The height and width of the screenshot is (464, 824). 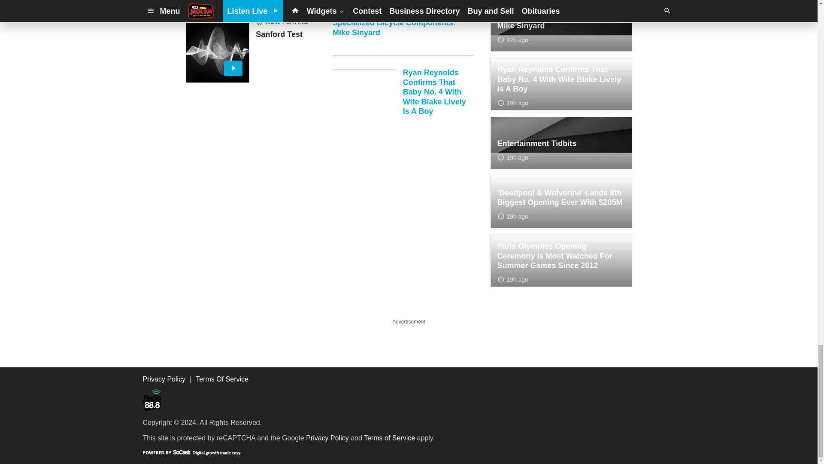 What do you see at coordinates (217, 51) in the screenshot?
I see `Listen Live` at bounding box center [217, 51].